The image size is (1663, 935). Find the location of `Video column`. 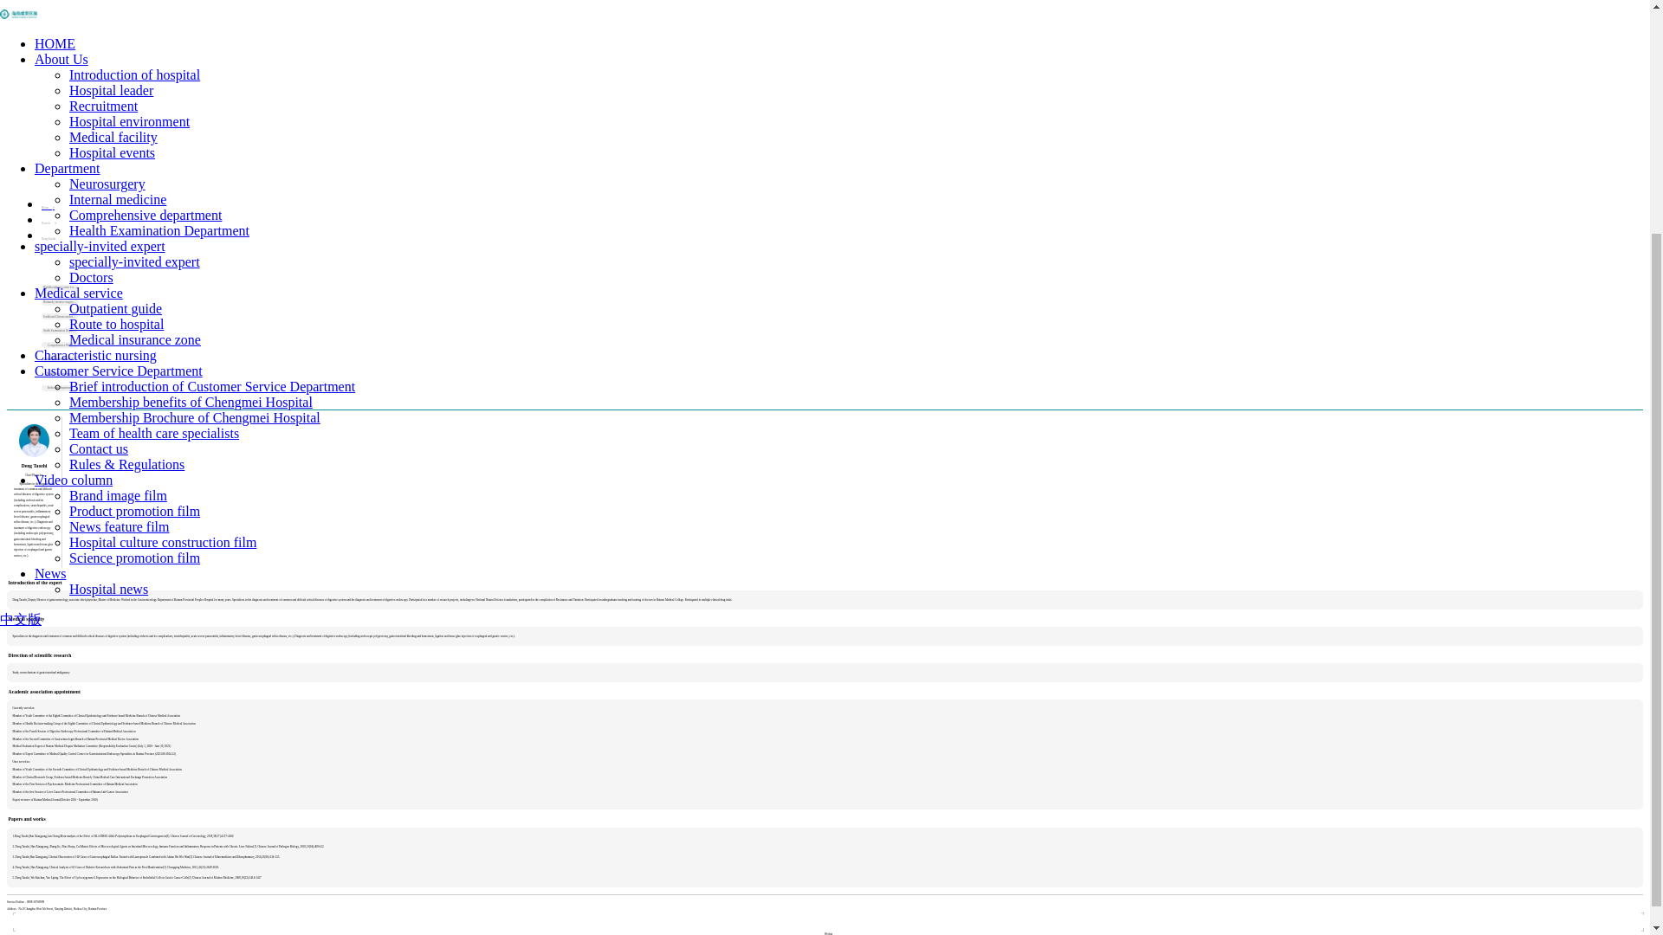

Video column is located at coordinates (195, 173).